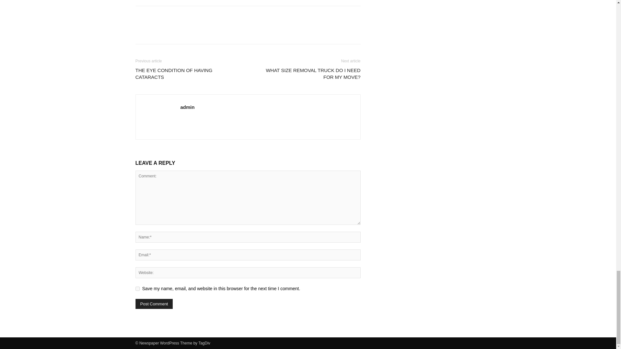 Image resolution: width=621 pixels, height=349 pixels. What do you see at coordinates (137, 288) in the screenshot?
I see `yes` at bounding box center [137, 288].